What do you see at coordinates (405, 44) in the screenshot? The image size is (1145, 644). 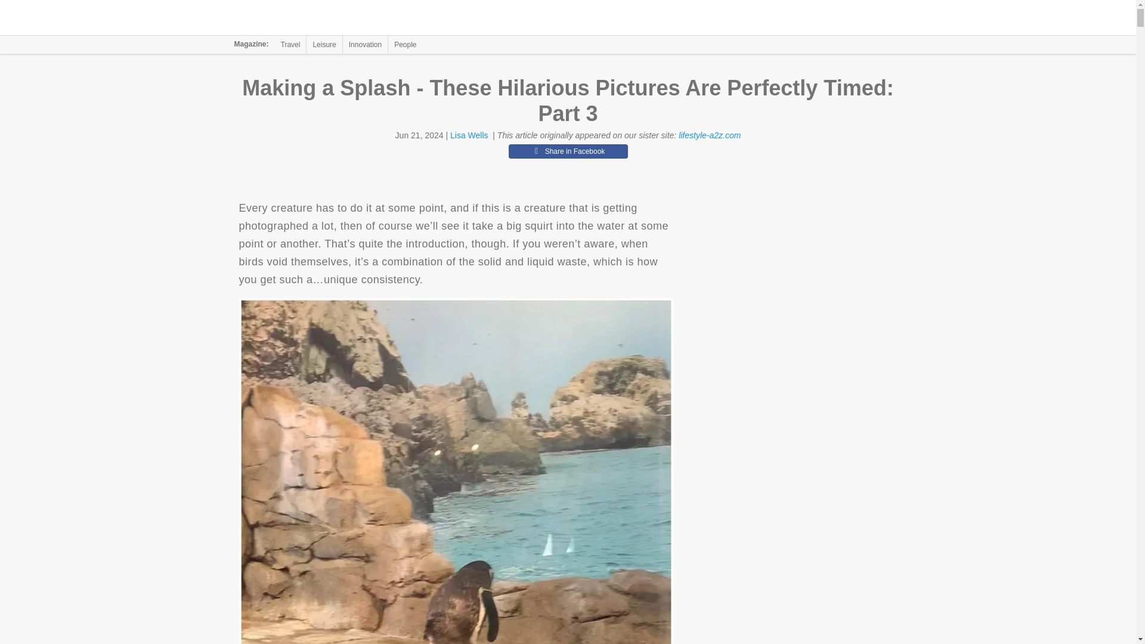 I see `People` at bounding box center [405, 44].